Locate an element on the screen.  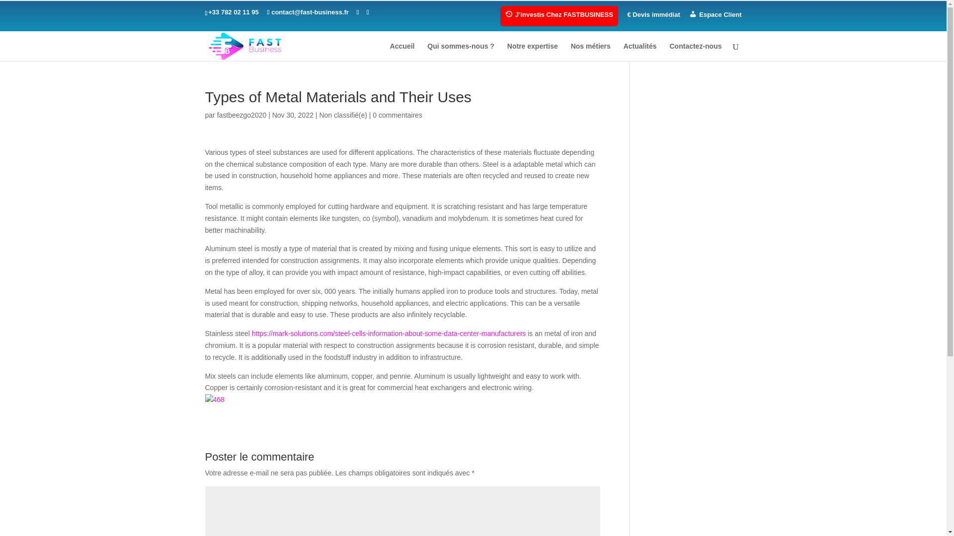
Accept all cookies is located at coordinates (813, 17).